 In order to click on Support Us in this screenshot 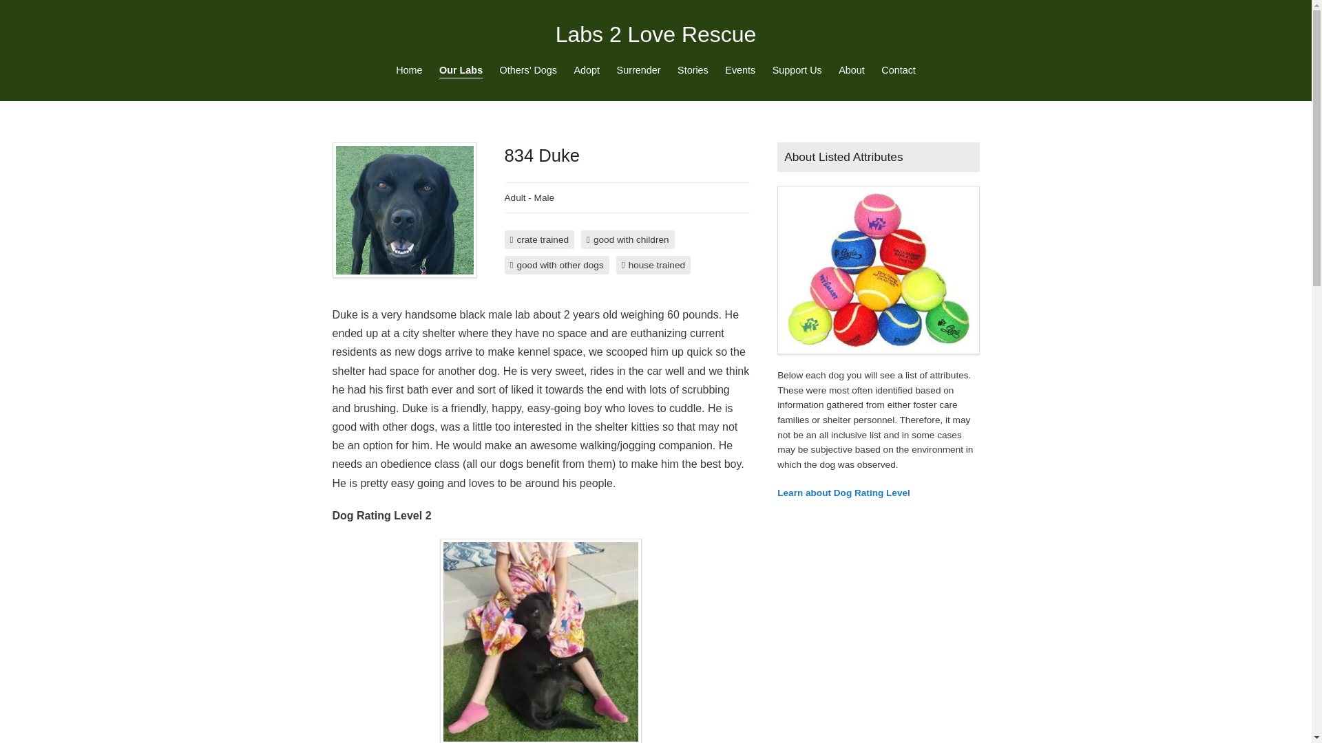, I will do `click(797, 70)`.